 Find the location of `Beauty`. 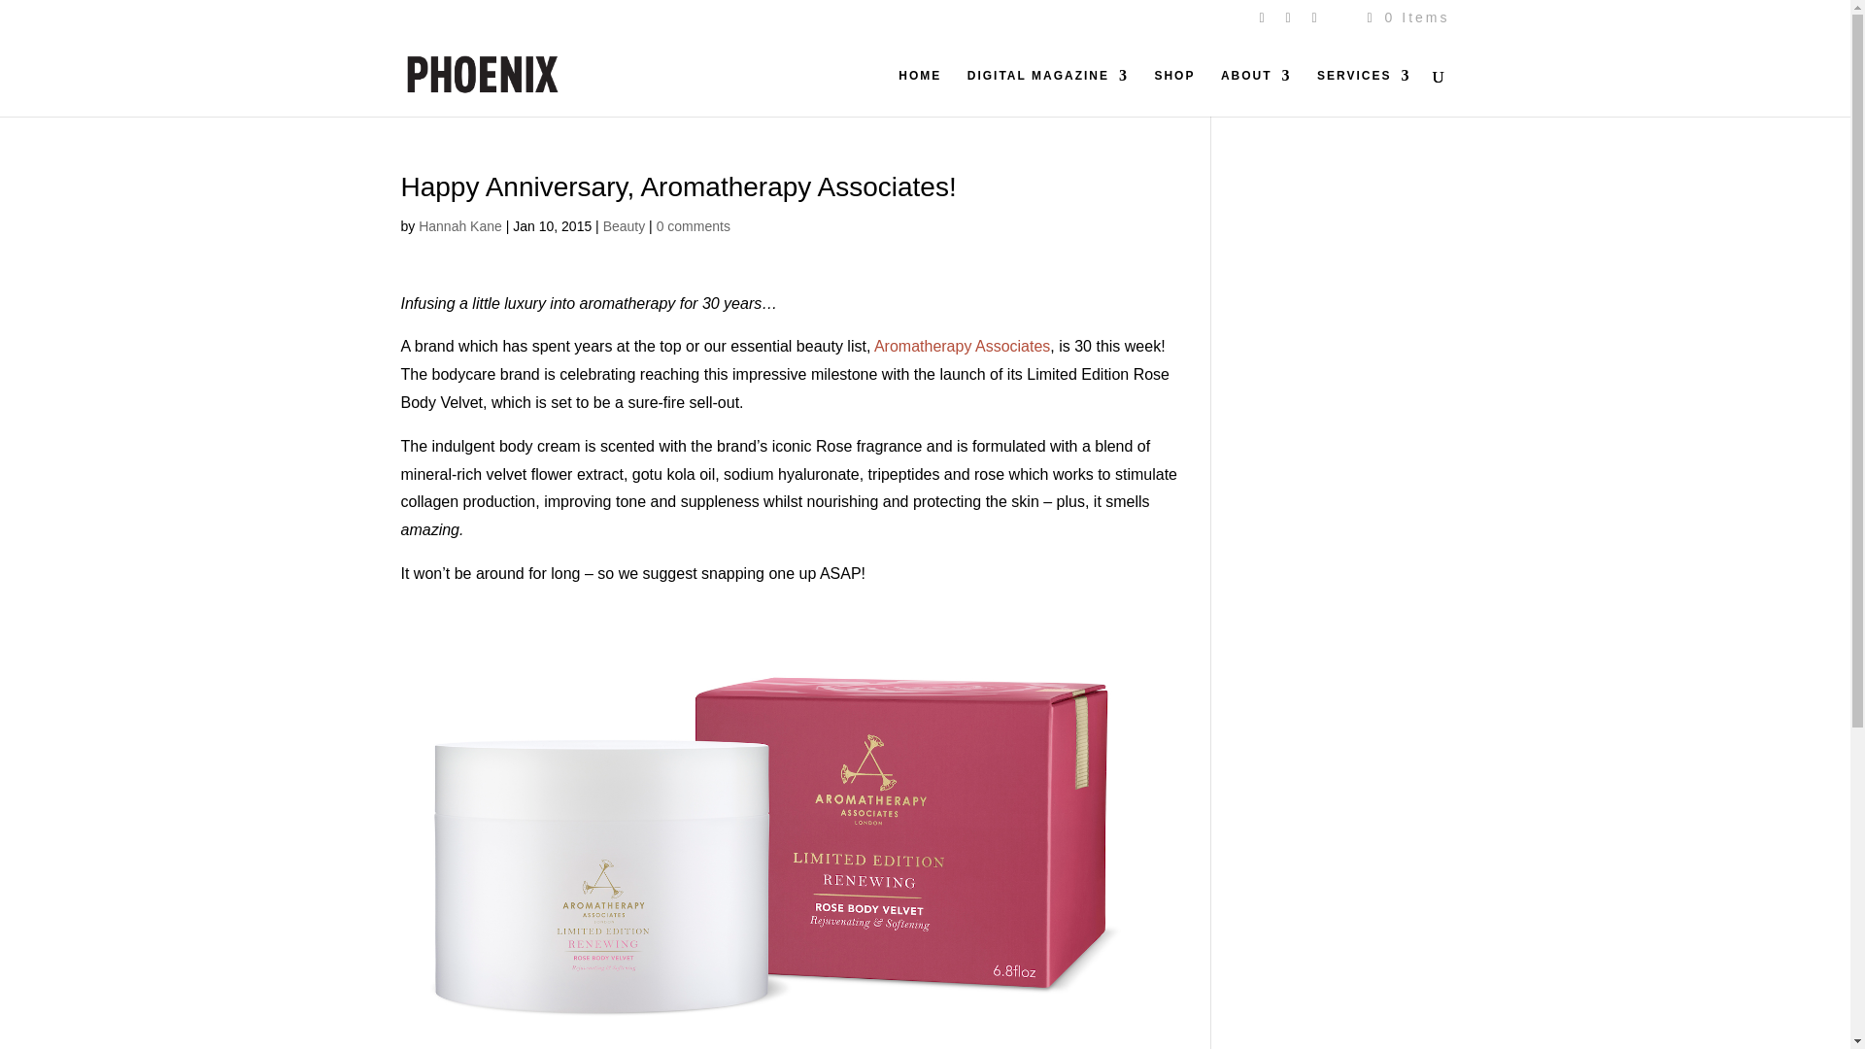

Beauty is located at coordinates (624, 225).